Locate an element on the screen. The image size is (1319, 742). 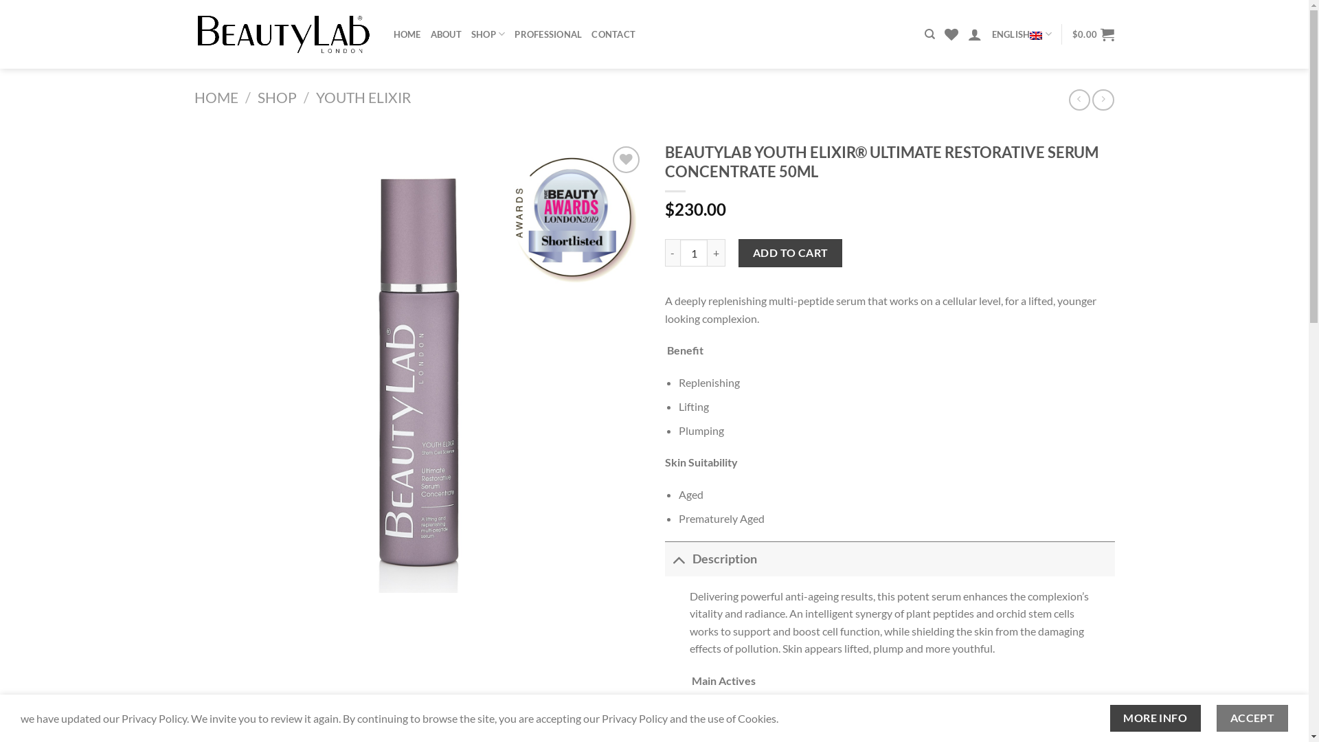
MORE INFO is located at coordinates (1155, 719).